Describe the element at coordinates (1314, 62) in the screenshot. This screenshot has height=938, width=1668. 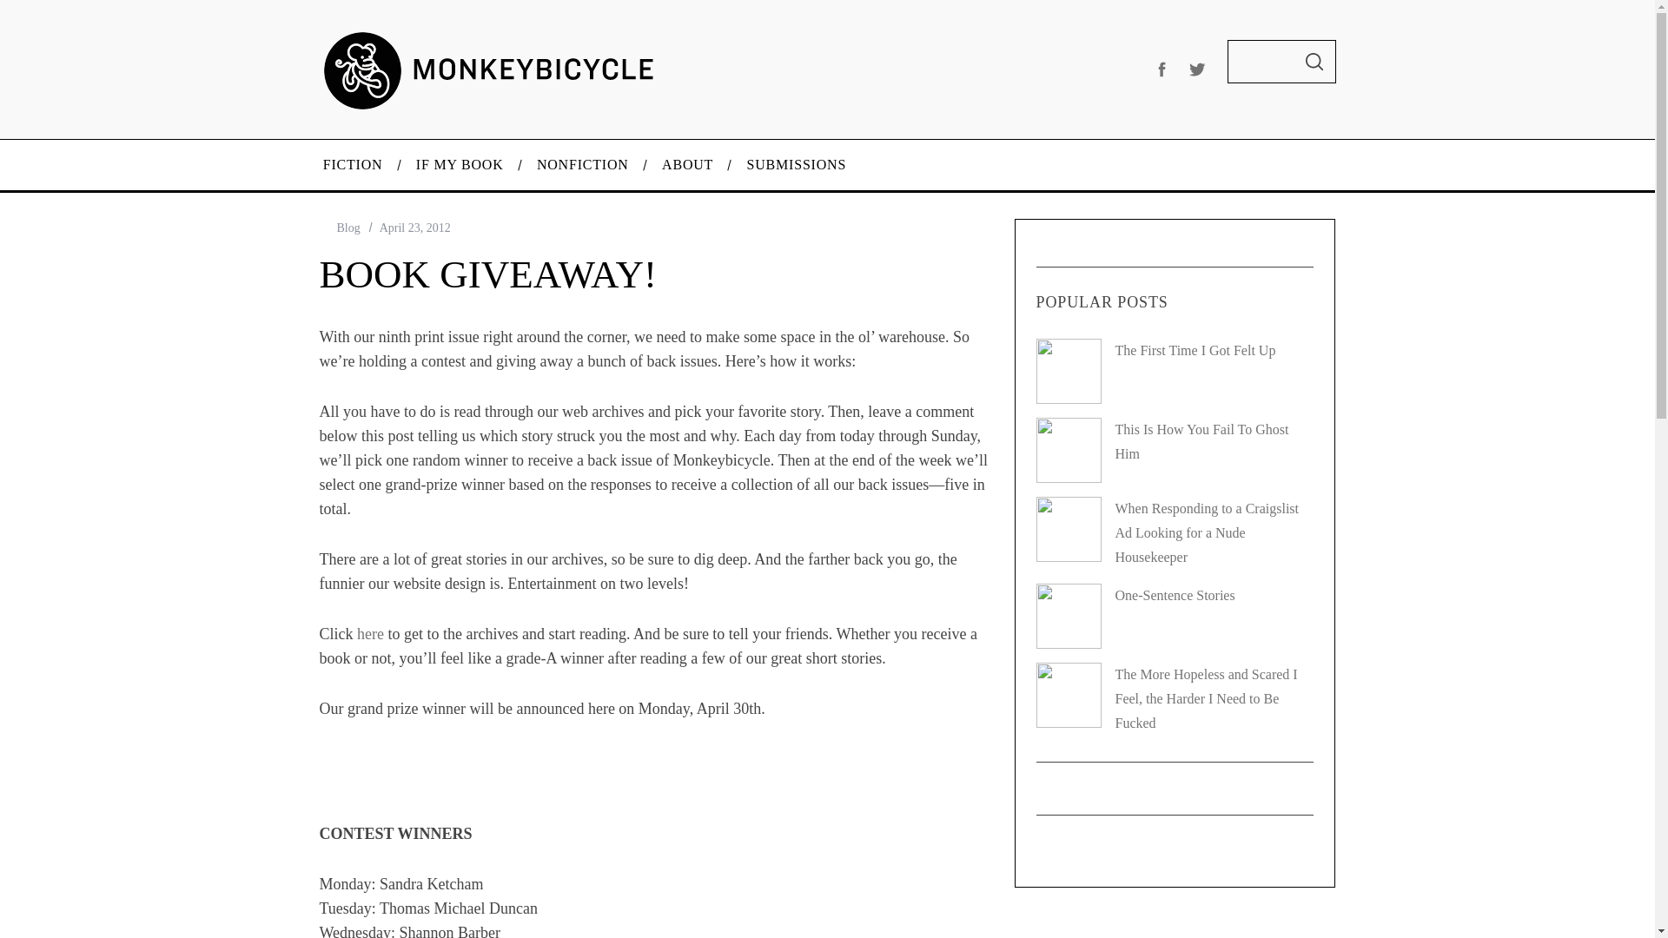
I see `SEARCH` at that location.